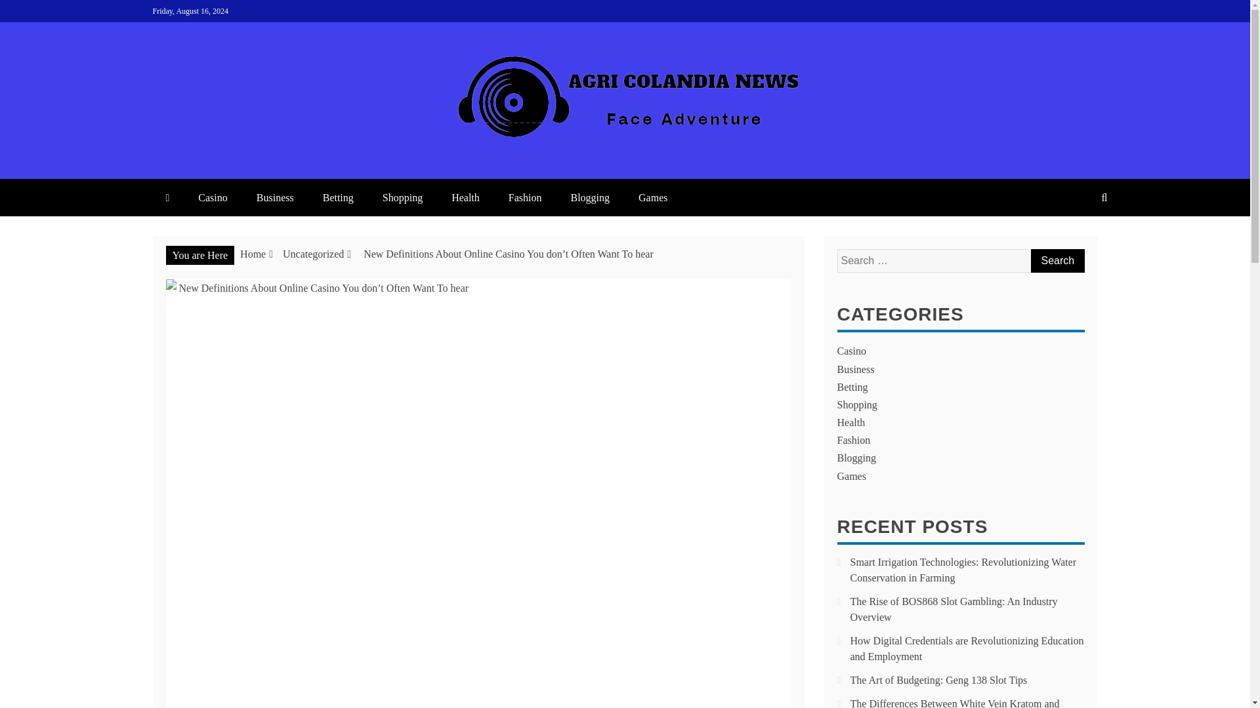 The width and height of the screenshot is (1260, 708). Describe the element at coordinates (275, 198) in the screenshot. I see `Business` at that location.